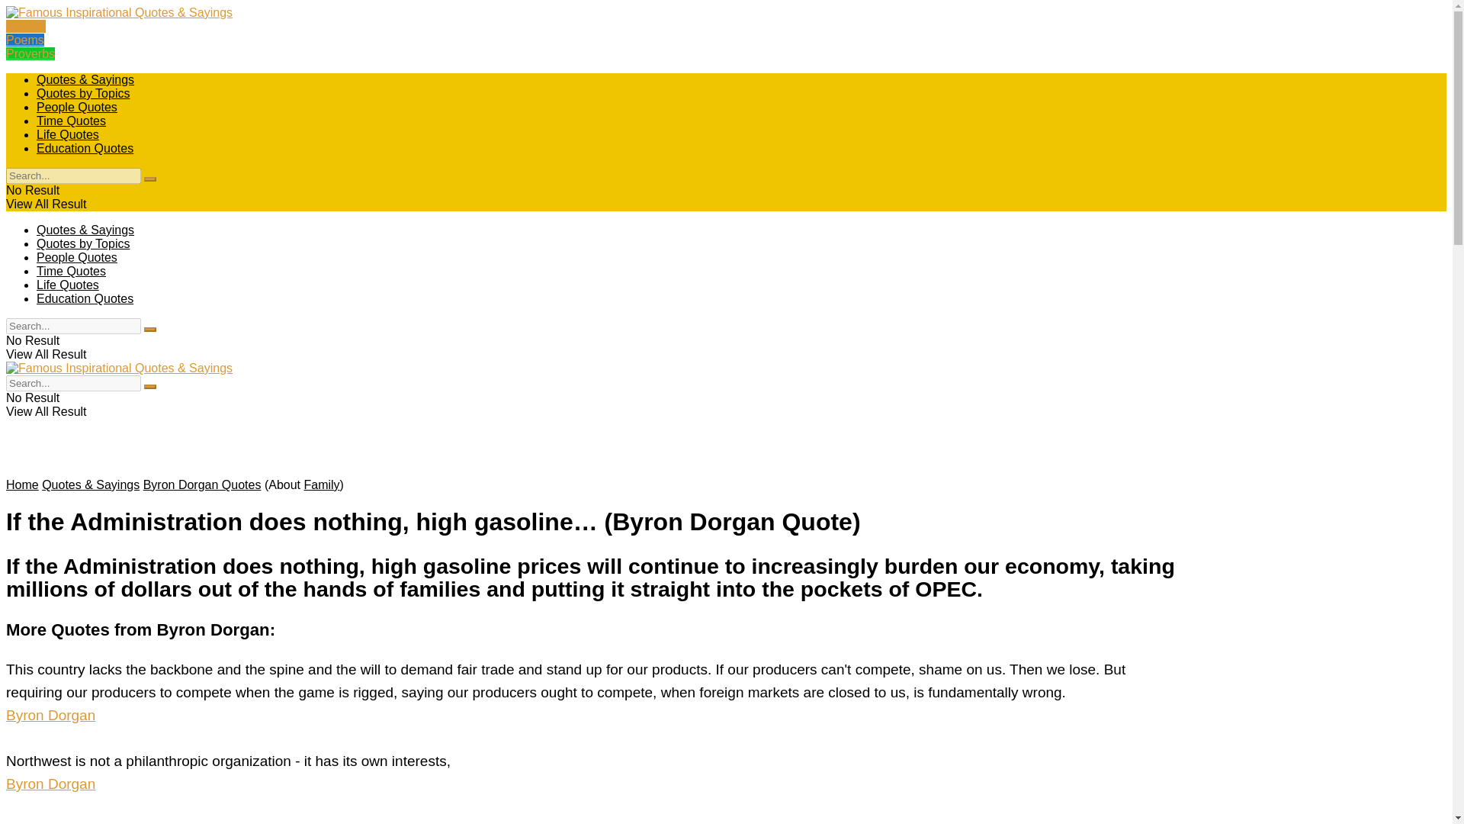  I want to click on People Quotes, so click(76, 257).